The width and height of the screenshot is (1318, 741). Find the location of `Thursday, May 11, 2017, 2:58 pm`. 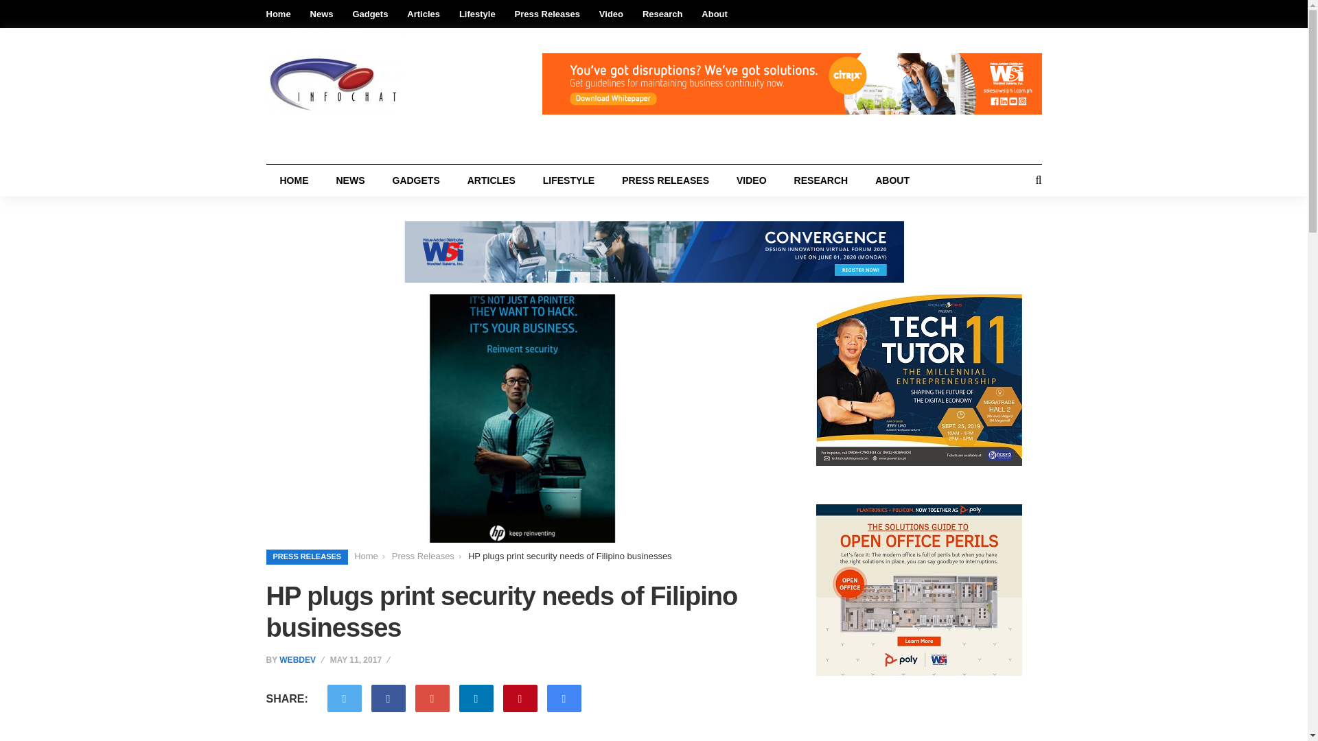

Thursday, May 11, 2017, 2:58 pm is located at coordinates (361, 660).